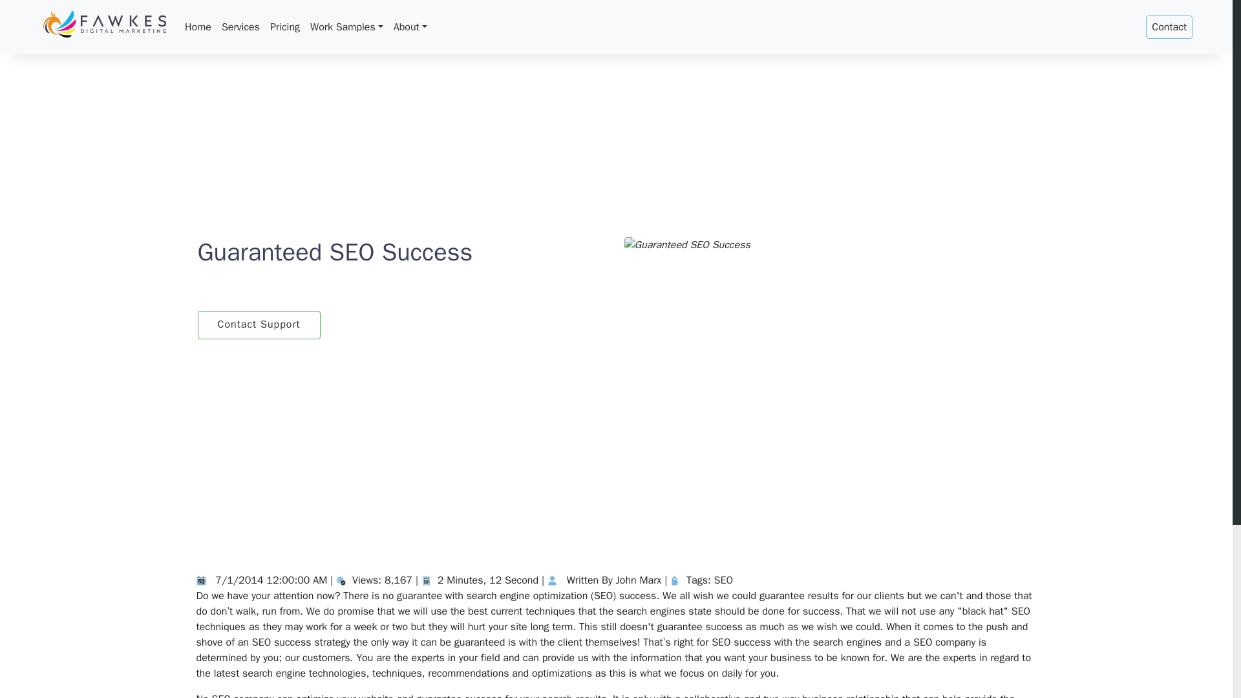 The height and width of the screenshot is (698, 1241). What do you see at coordinates (198, 26) in the screenshot?
I see `Home` at bounding box center [198, 26].